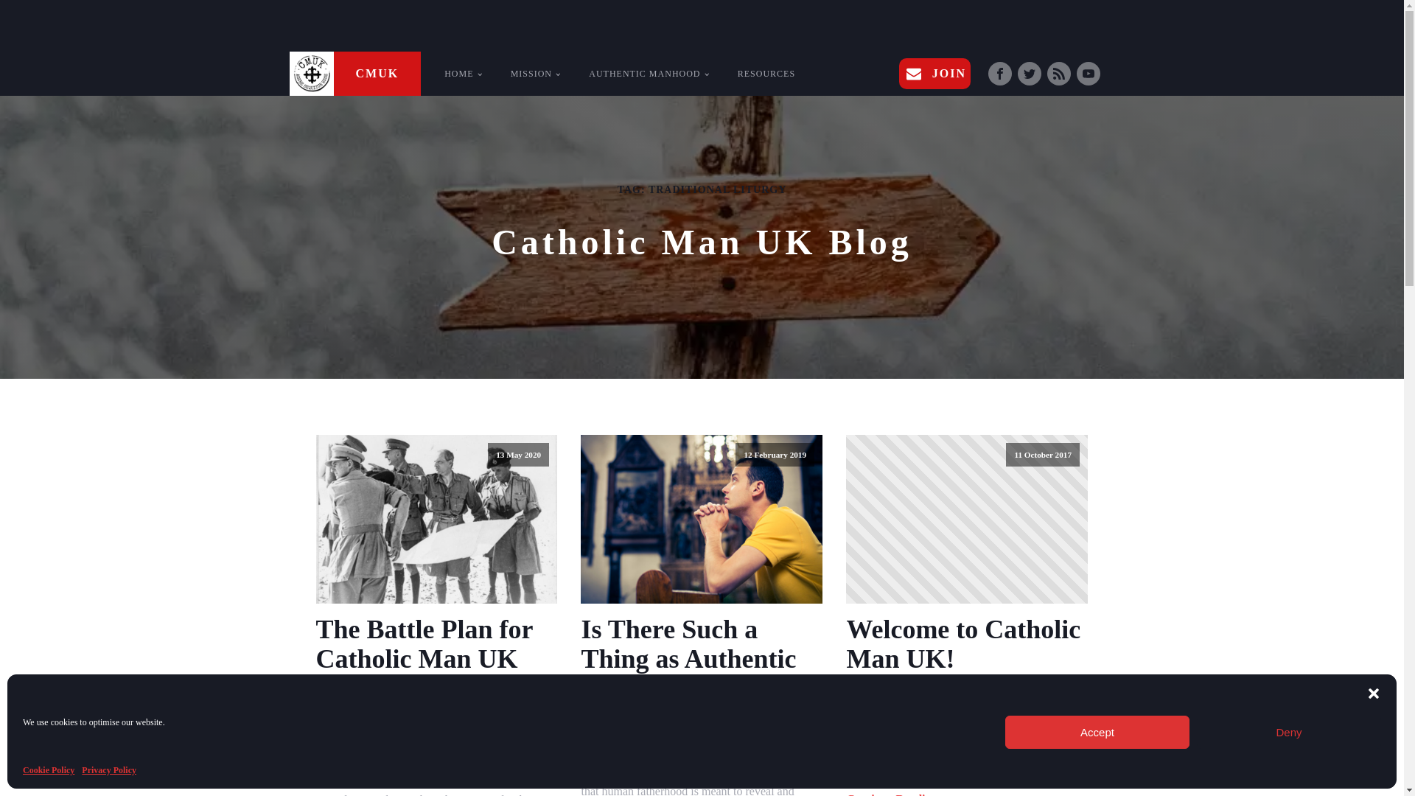 This screenshot has width=1415, height=796. What do you see at coordinates (1288, 732) in the screenshot?
I see `Deny` at bounding box center [1288, 732].